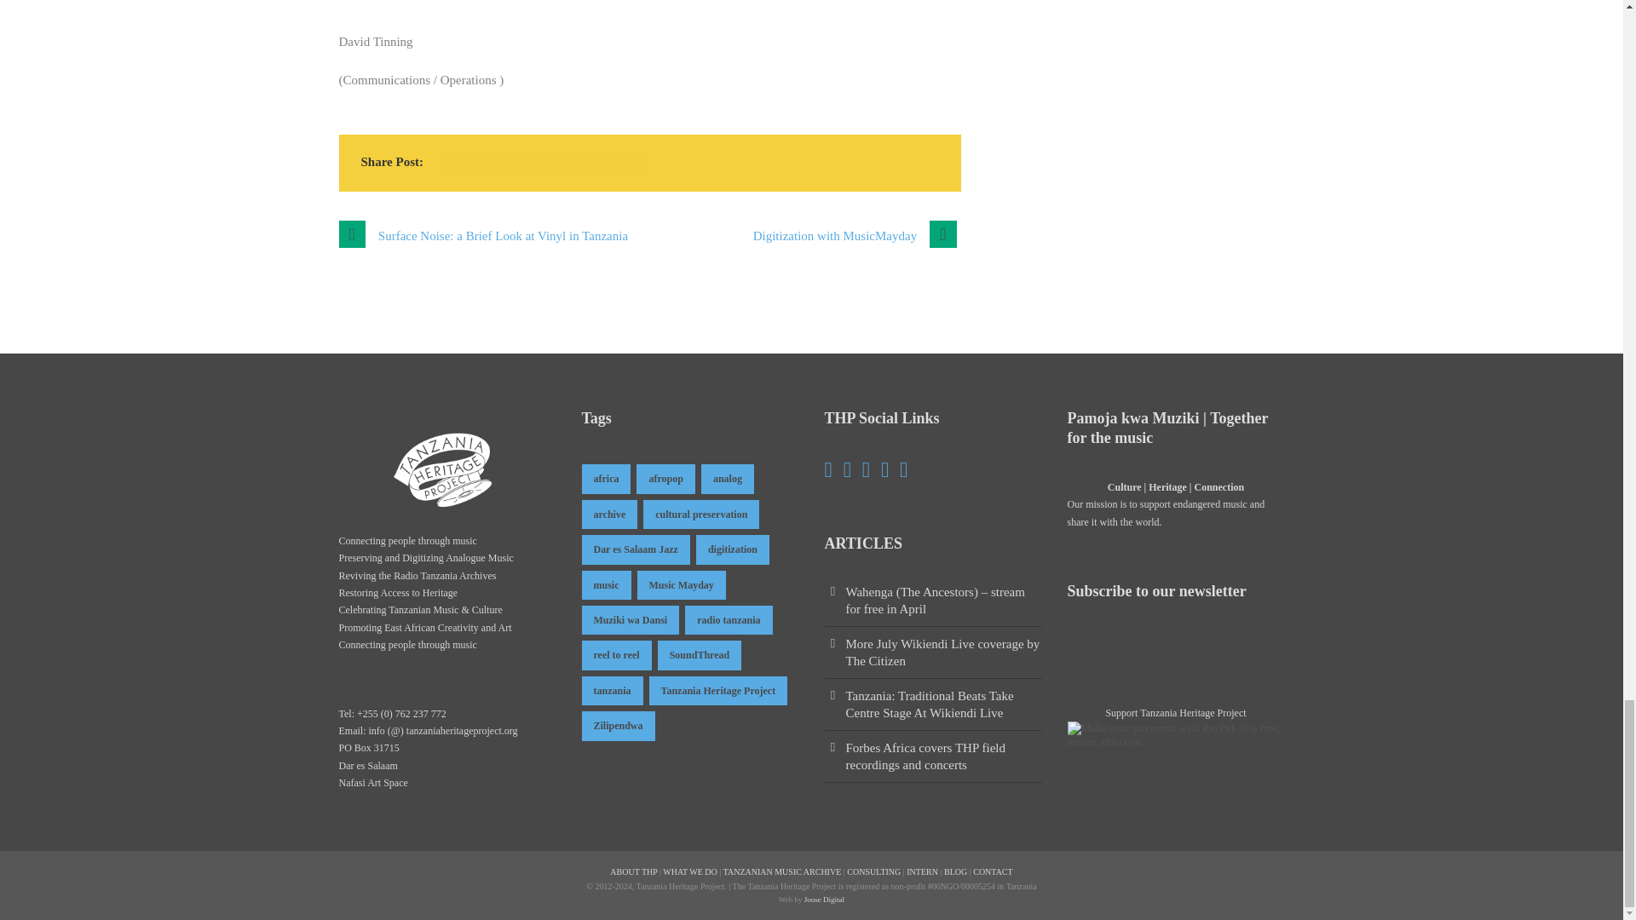 This screenshot has width=1636, height=920. What do you see at coordinates (612, 690) in the screenshot?
I see `1 topic` at bounding box center [612, 690].